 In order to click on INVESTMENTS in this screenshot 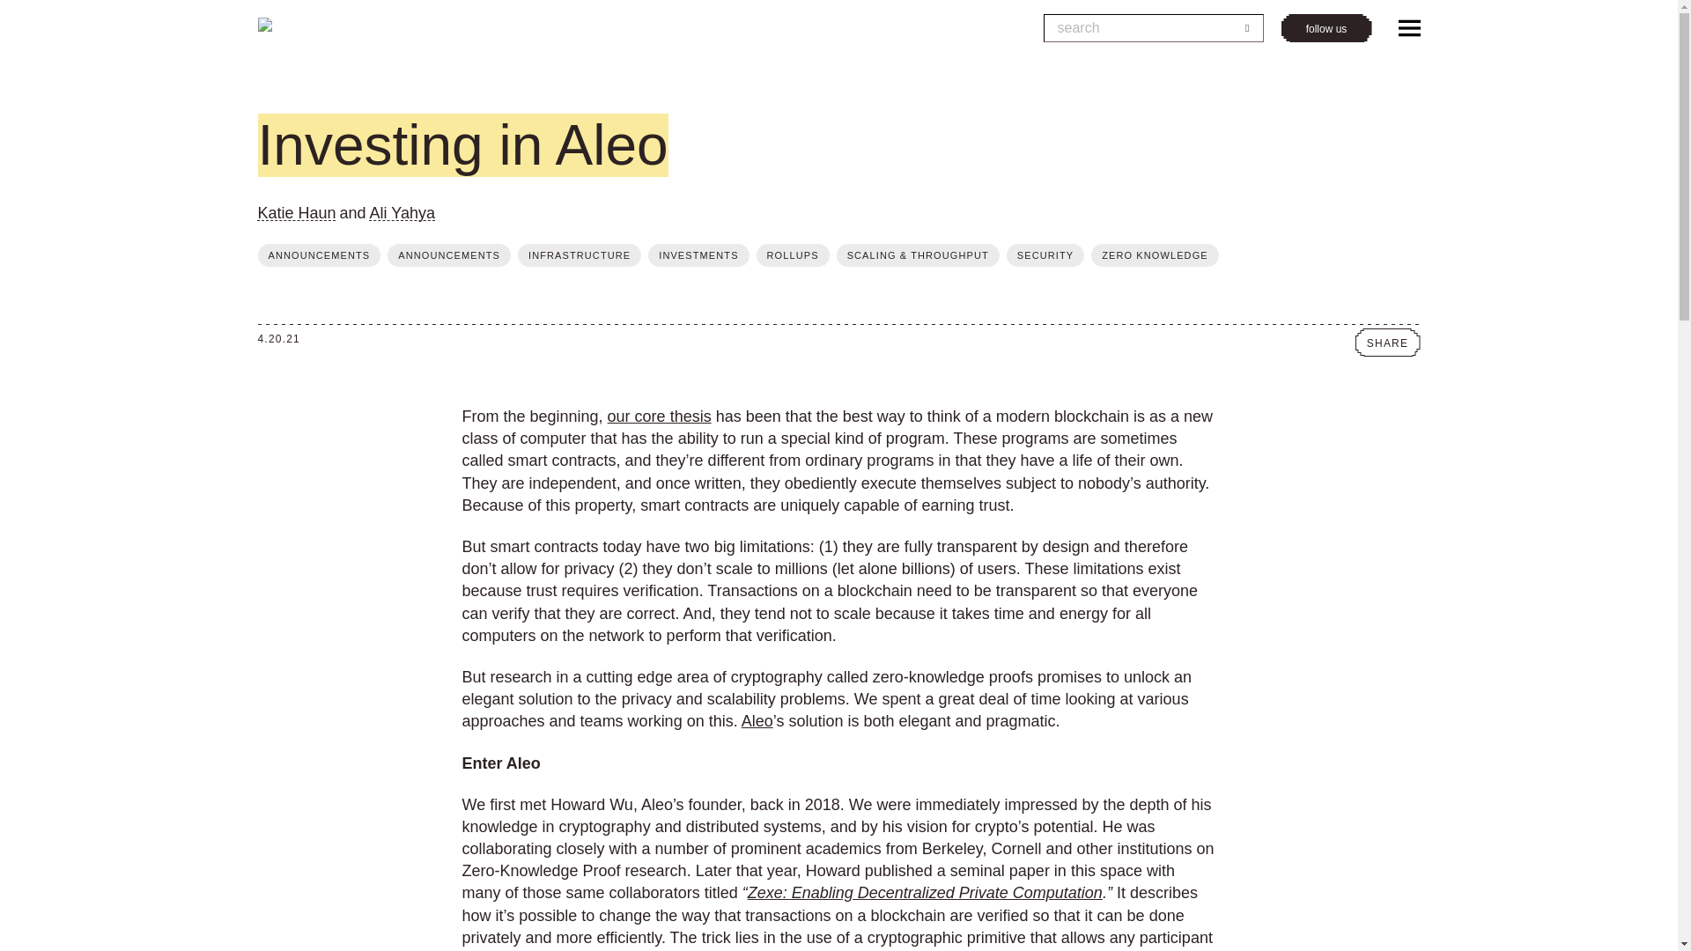, I will do `click(698, 255)`.